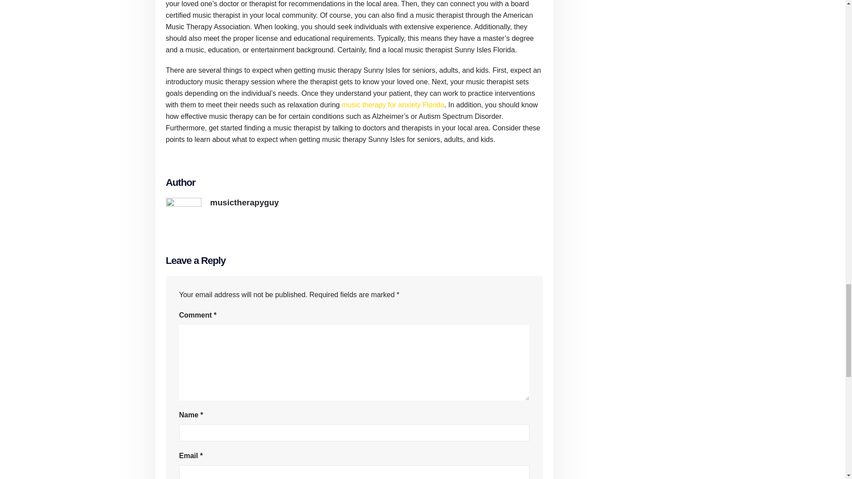 The height and width of the screenshot is (479, 852). What do you see at coordinates (392, 105) in the screenshot?
I see `music therapy for anxiety Florida` at bounding box center [392, 105].